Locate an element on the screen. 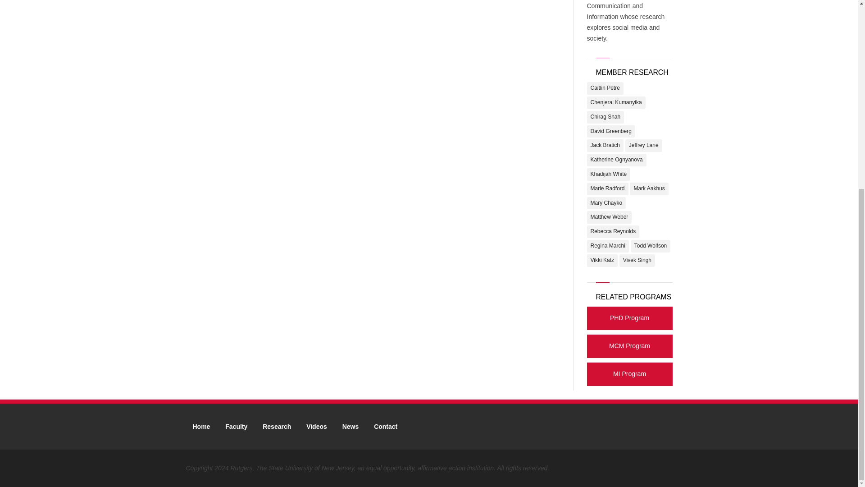 This screenshot has width=865, height=487. Mark Aakhus is located at coordinates (649, 189).